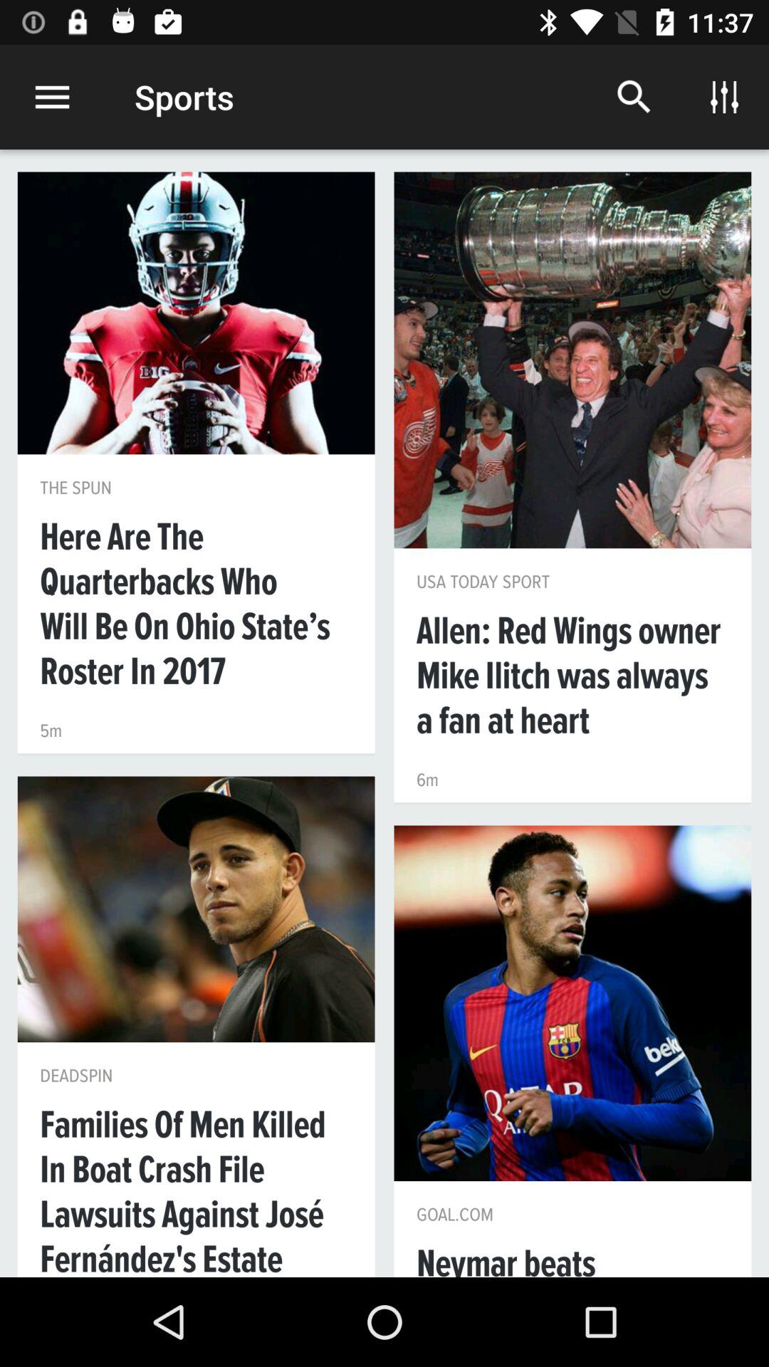  I want to click on open item next to sports item, so click(634, 97).